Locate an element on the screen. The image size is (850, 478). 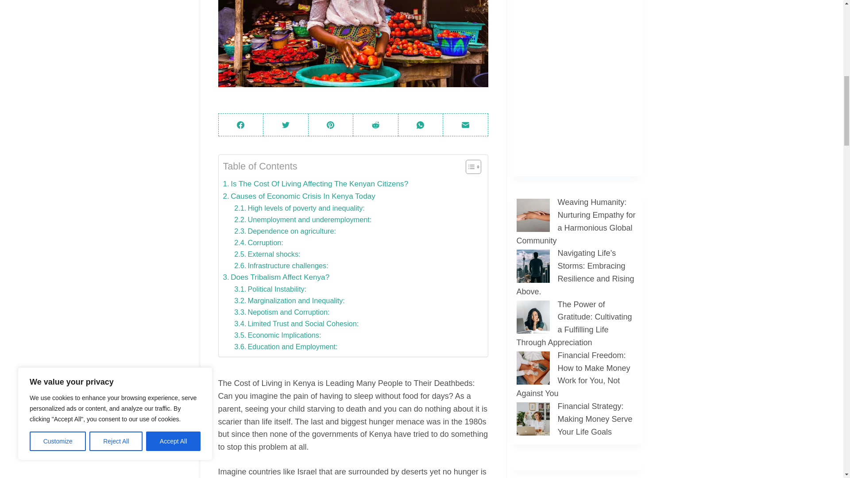
Infrastructure challenges: is located at coordinates (281, 266).